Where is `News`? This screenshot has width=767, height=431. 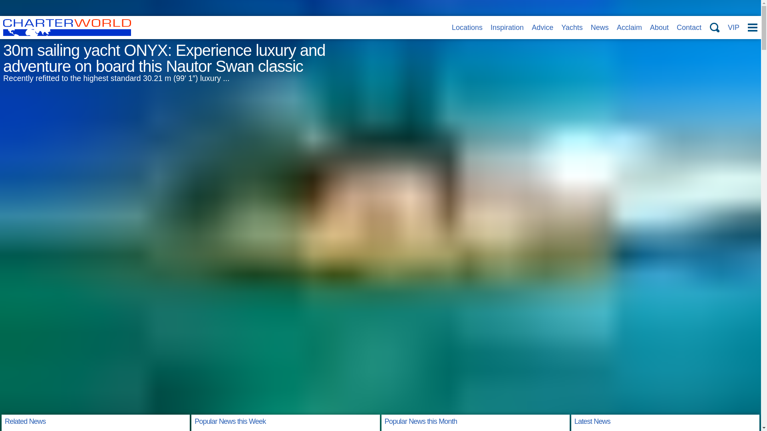
News is located at coordinates (600, 27).